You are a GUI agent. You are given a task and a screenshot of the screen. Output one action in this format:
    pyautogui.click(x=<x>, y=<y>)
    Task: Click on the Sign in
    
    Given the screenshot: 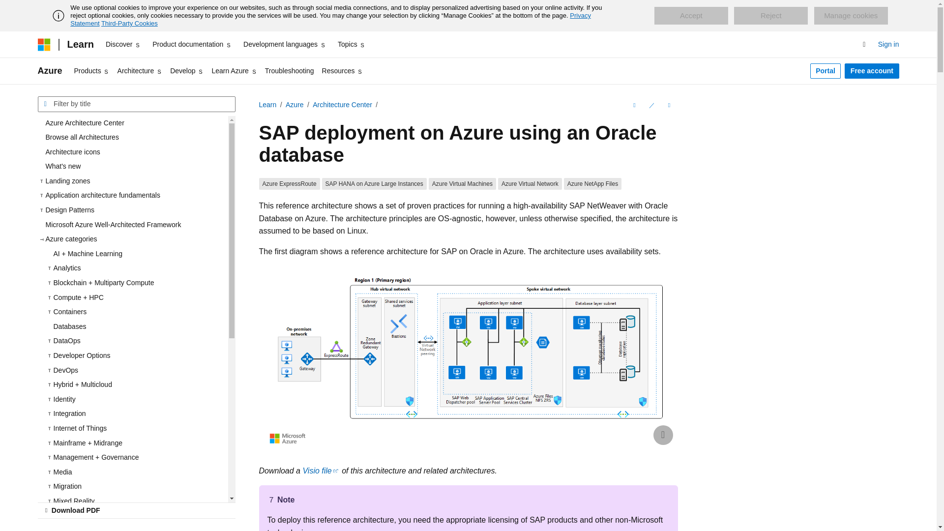 What is the action you would take?
    pyautogui.click(x=888, y=44)
    